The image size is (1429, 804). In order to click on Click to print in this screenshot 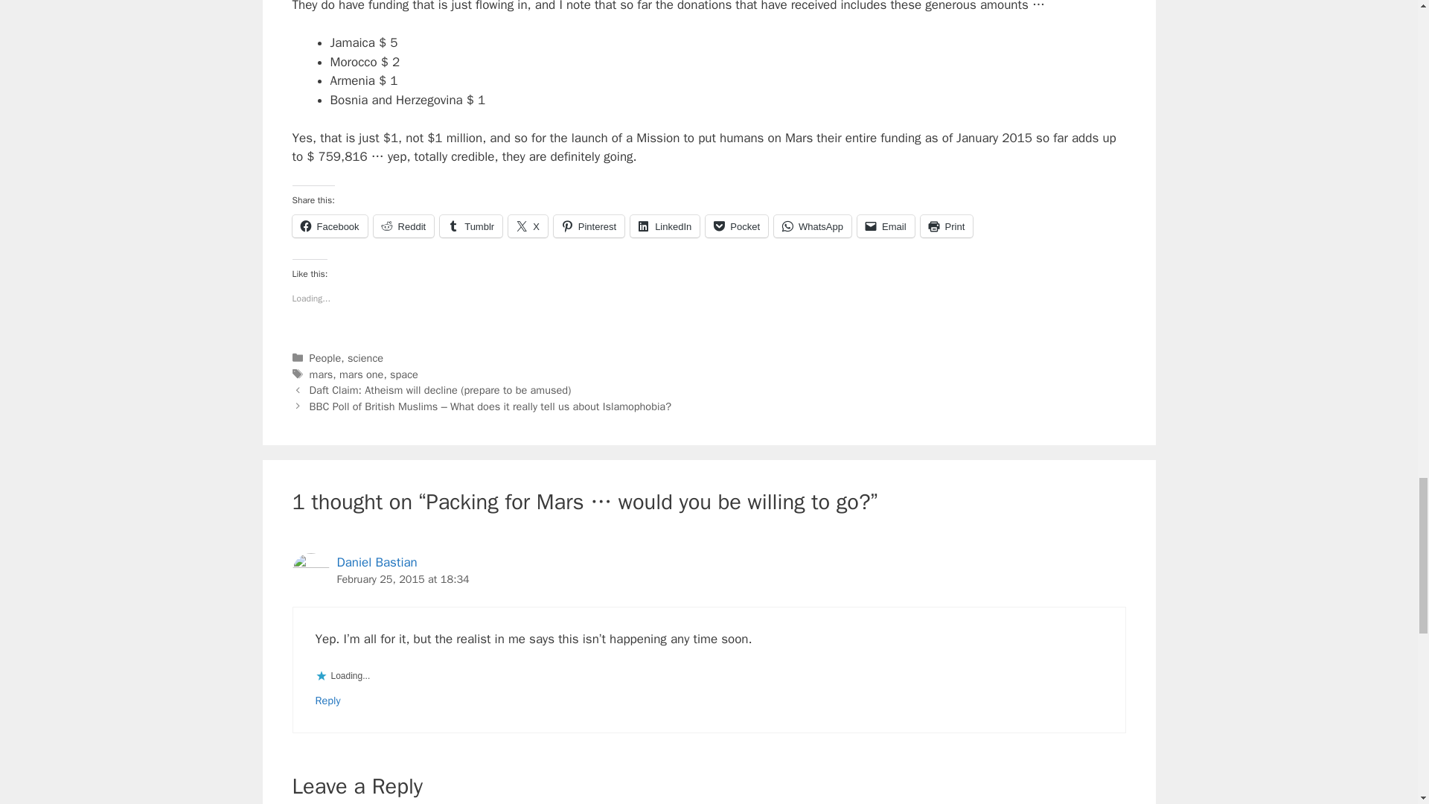, I will do `click(947, 226)`.